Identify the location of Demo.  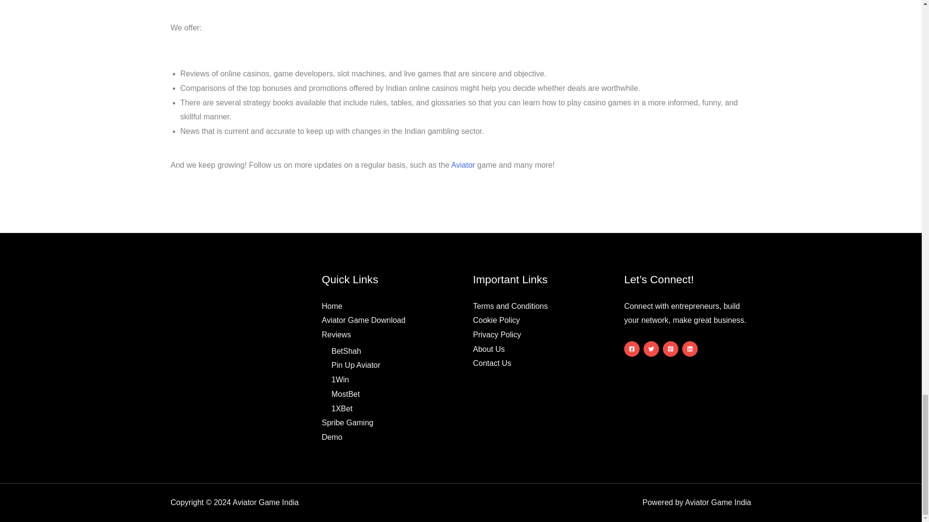
(332, 437).